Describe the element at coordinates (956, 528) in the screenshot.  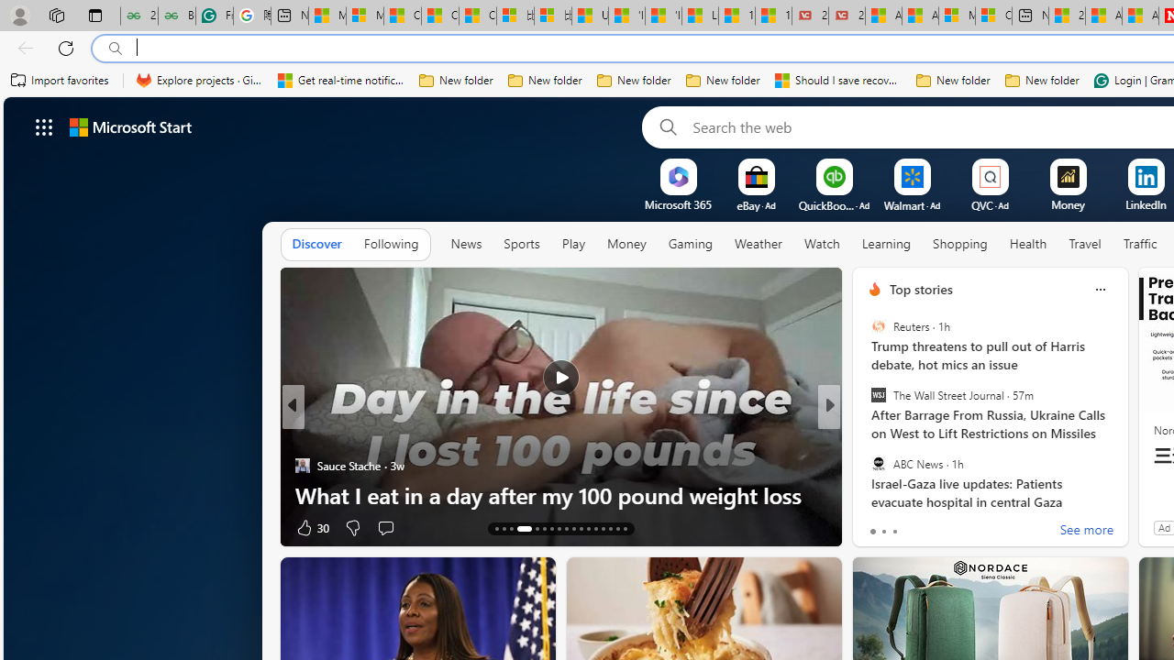
I see `View comments 59 Comment` at that location.